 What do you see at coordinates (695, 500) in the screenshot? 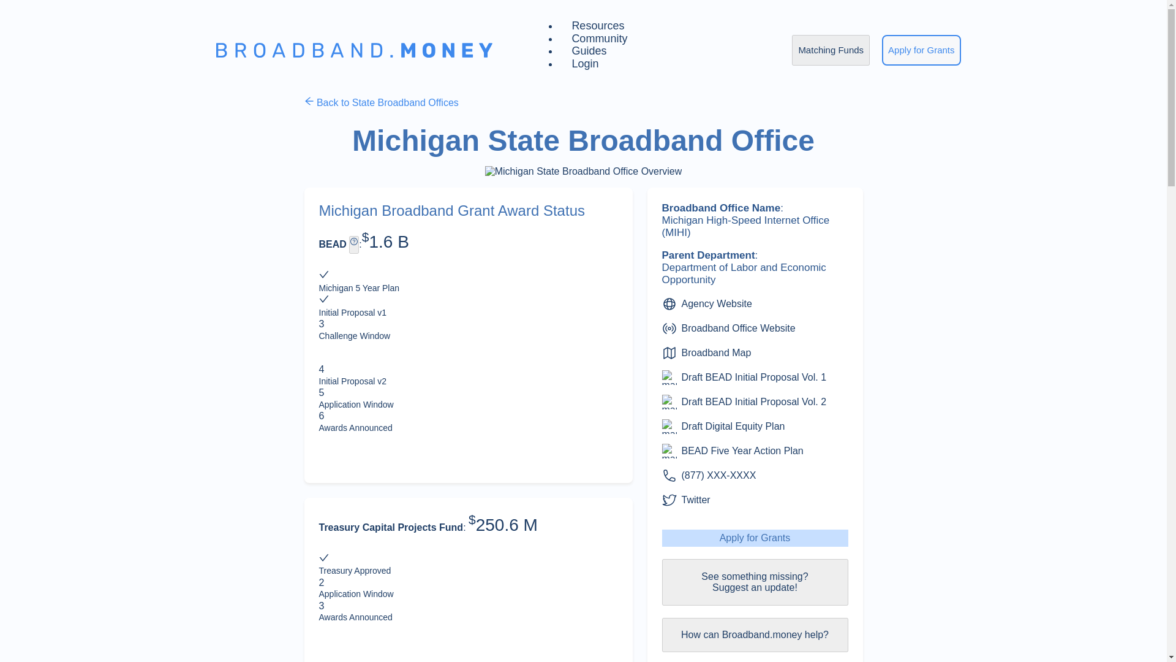
I see `Twitter` at bounding box center [695, 500].